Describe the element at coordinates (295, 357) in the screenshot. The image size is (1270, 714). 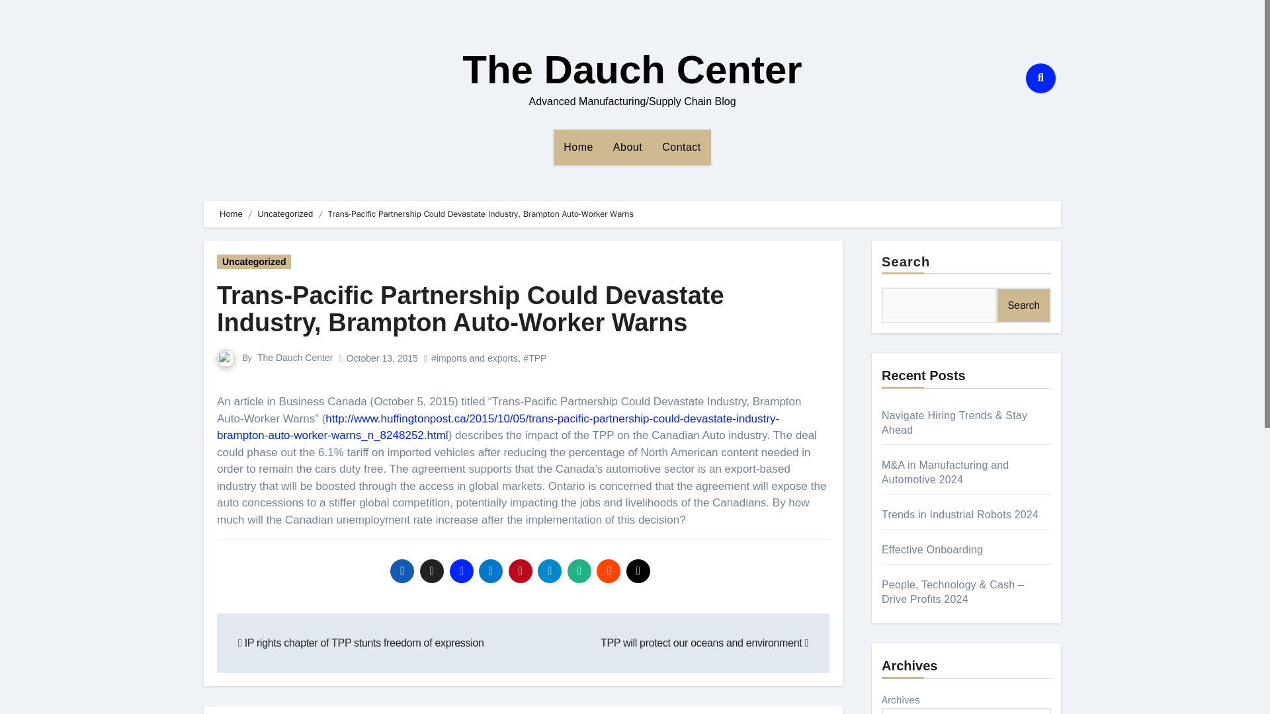
I see `The Dauch Center` at that location.